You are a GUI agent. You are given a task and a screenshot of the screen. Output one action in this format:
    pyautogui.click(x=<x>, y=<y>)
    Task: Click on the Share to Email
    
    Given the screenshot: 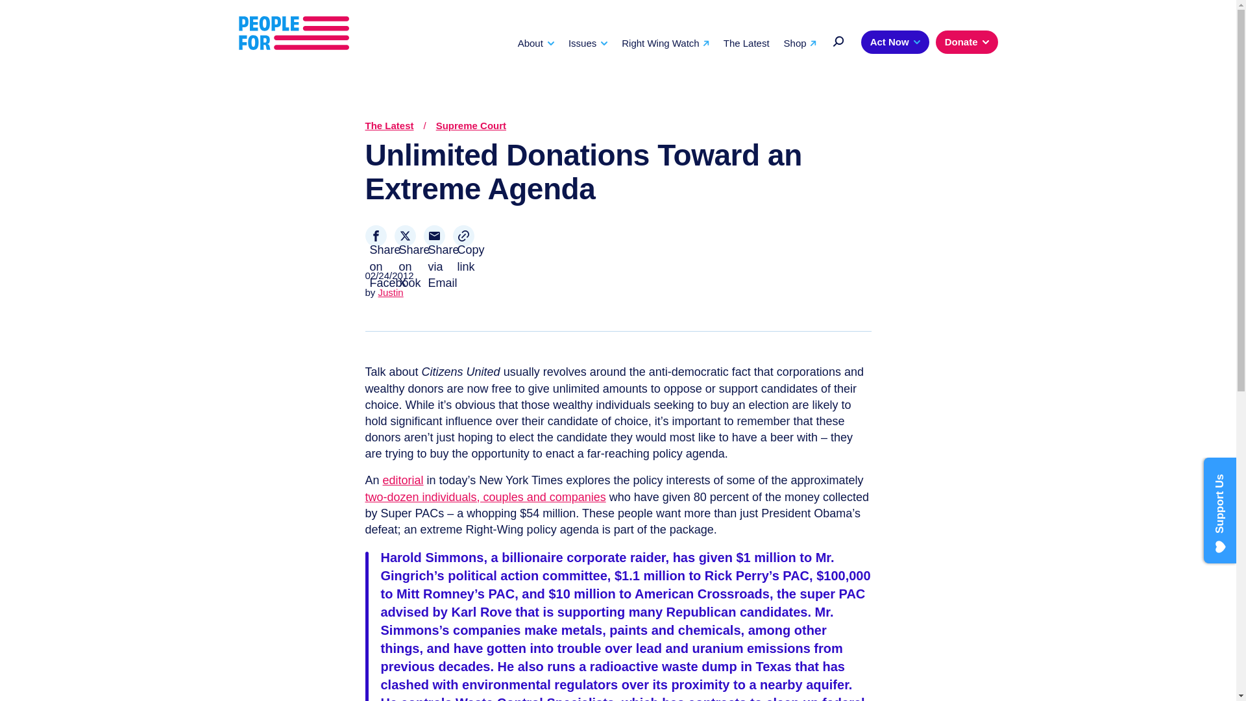 What is the action you would take?
    pyautogui.click(x=434, y=236)
    